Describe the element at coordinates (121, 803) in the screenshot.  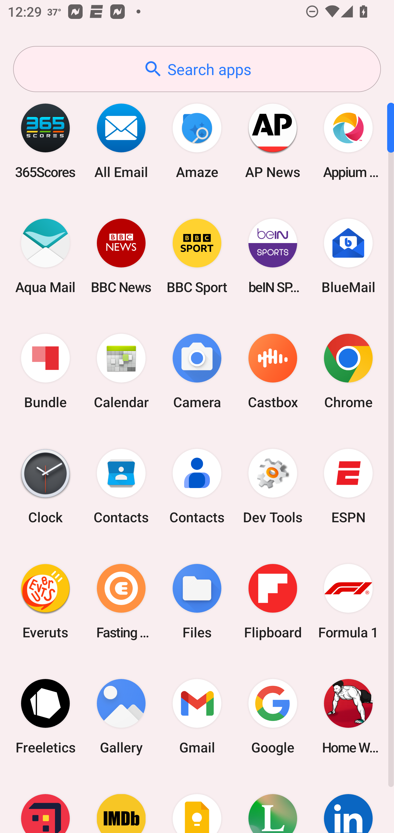
I see `IMDb` at that location.